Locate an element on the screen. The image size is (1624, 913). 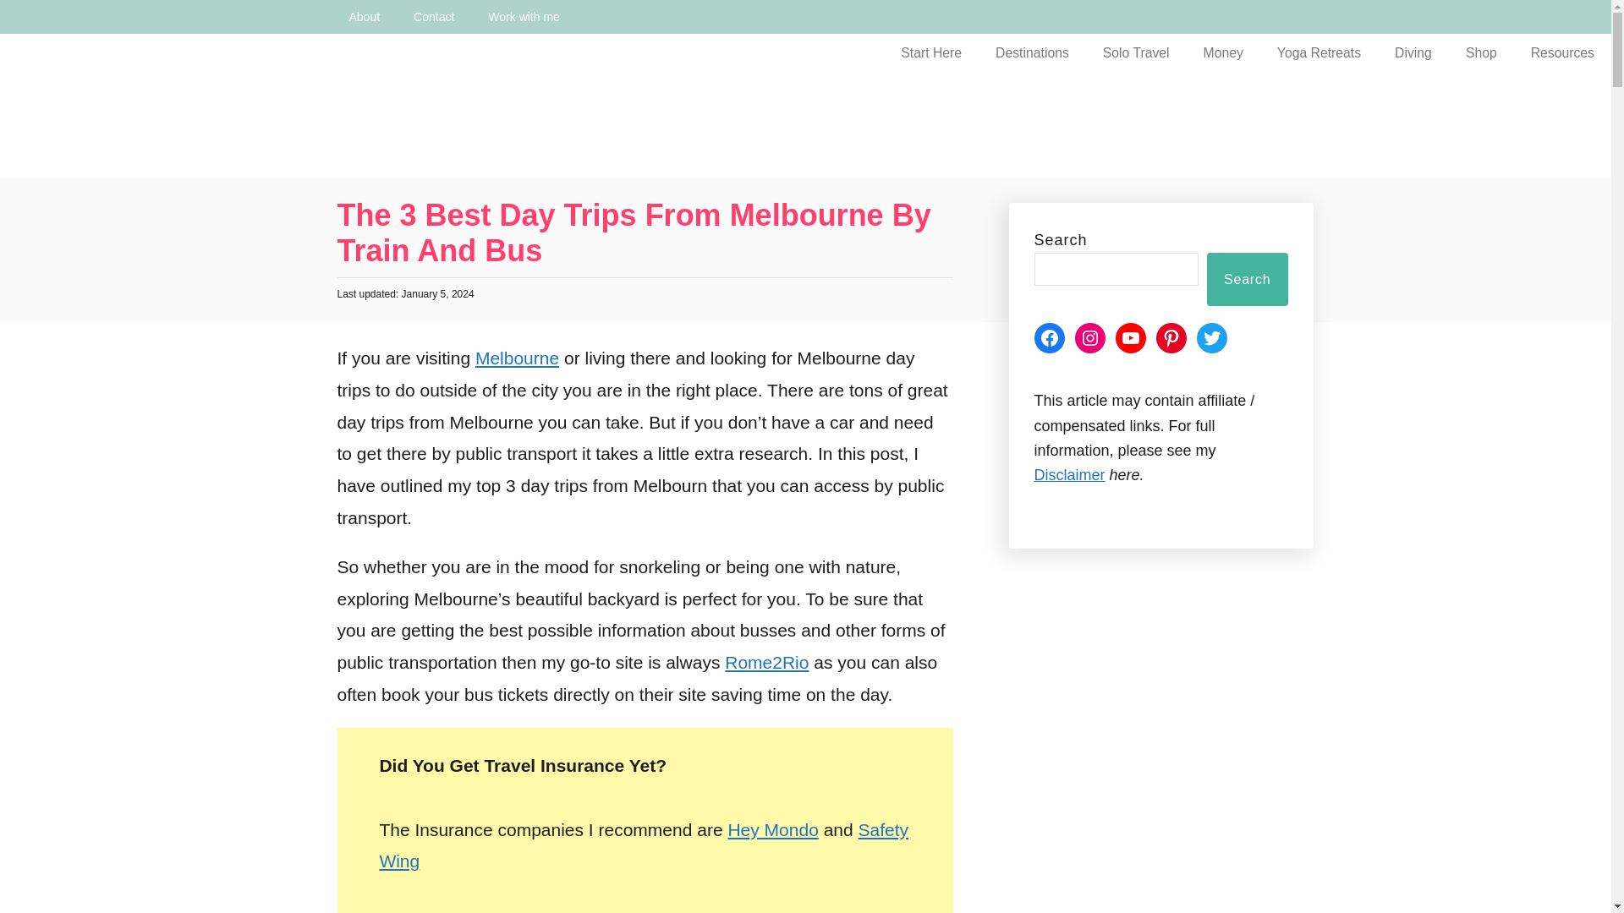
Work with me is located at coordinates (523, 17).